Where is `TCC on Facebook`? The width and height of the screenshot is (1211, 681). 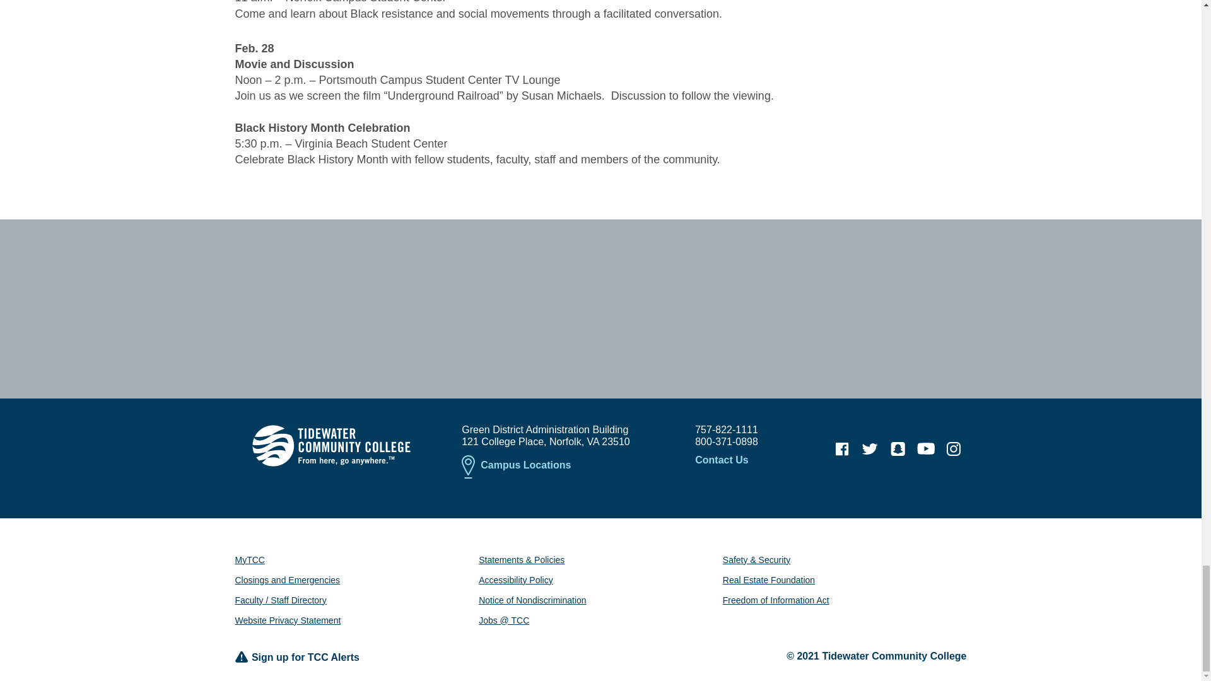 TCC on Facebook is located at coordinates (842, 449).